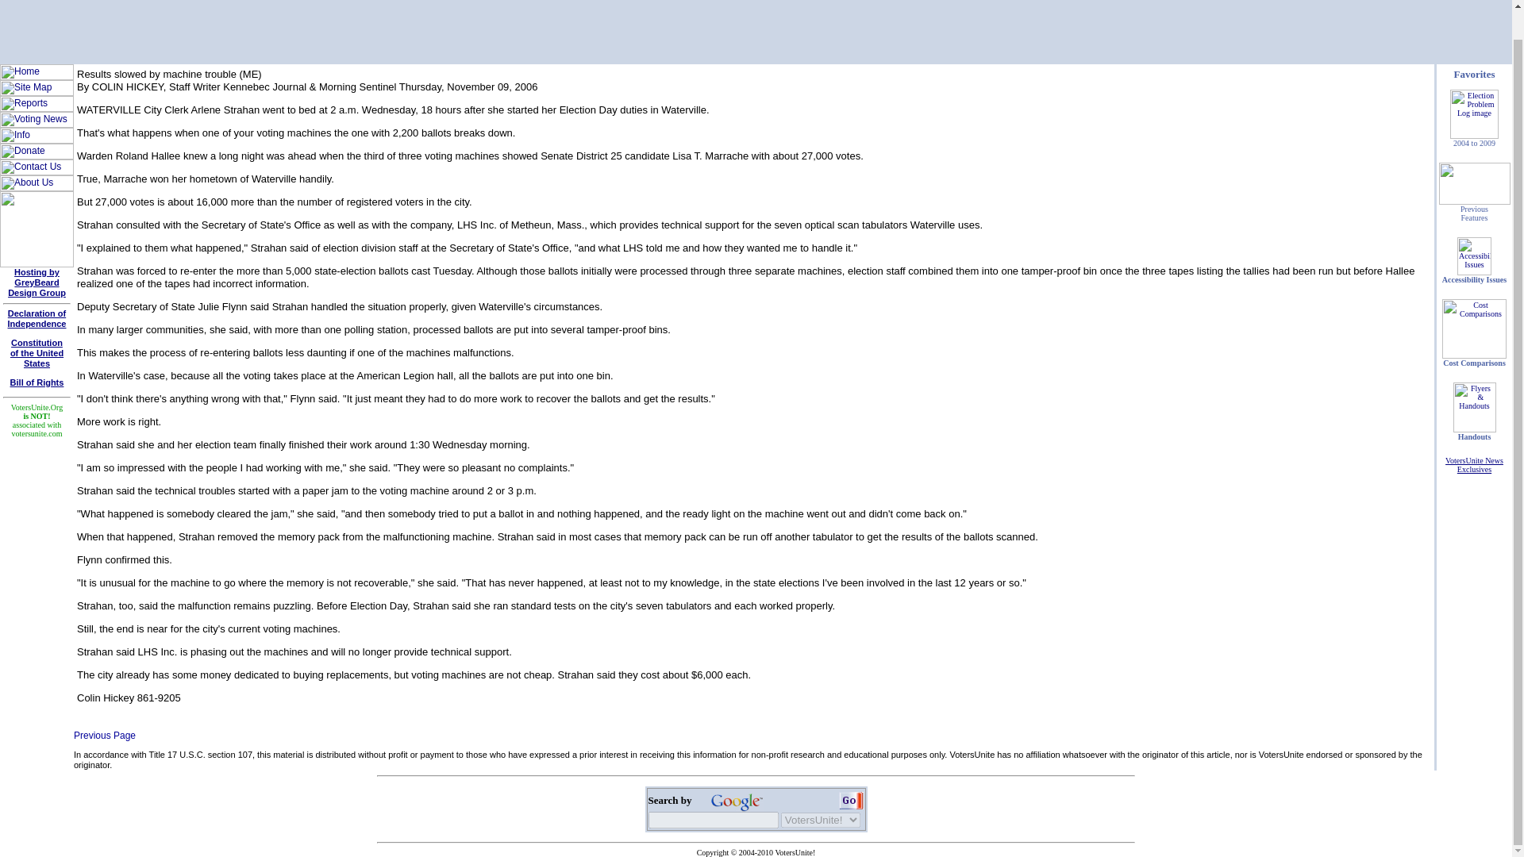 Image resolution: width=1524 pixels, height=857 pixels. I want to click on Google Search, so click(37, 317).